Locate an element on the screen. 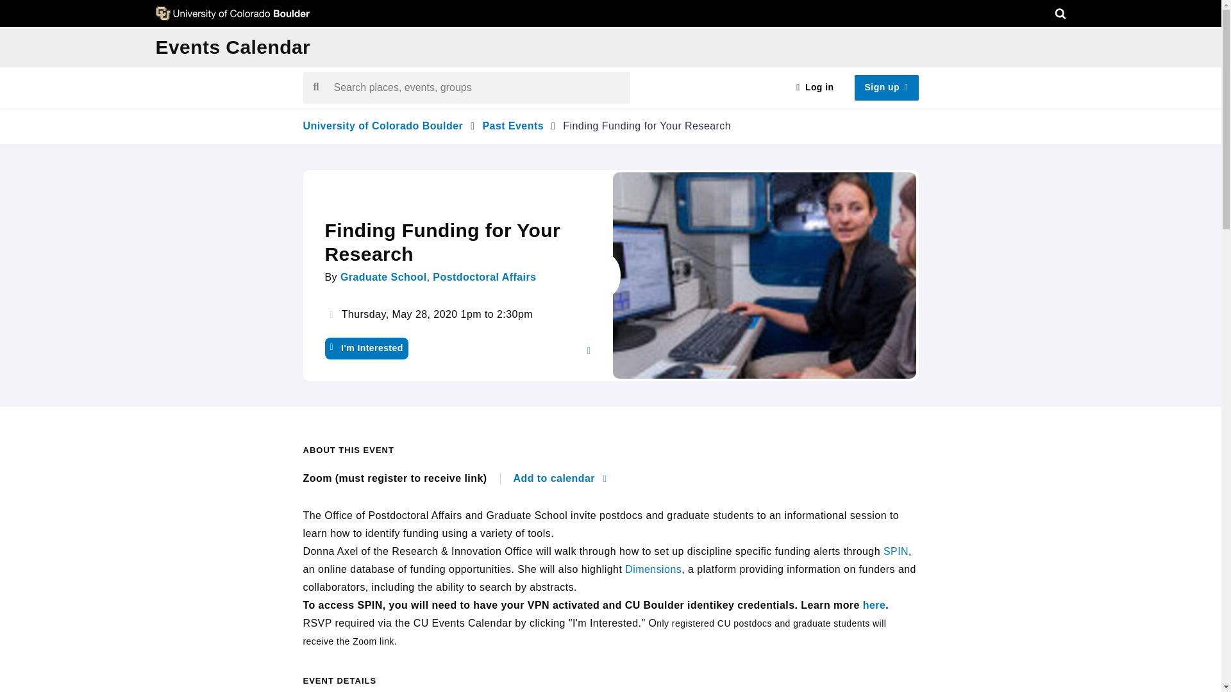 The image size is (1231, 692). University of Colorado Boulder is located at coordinates (382, 126).